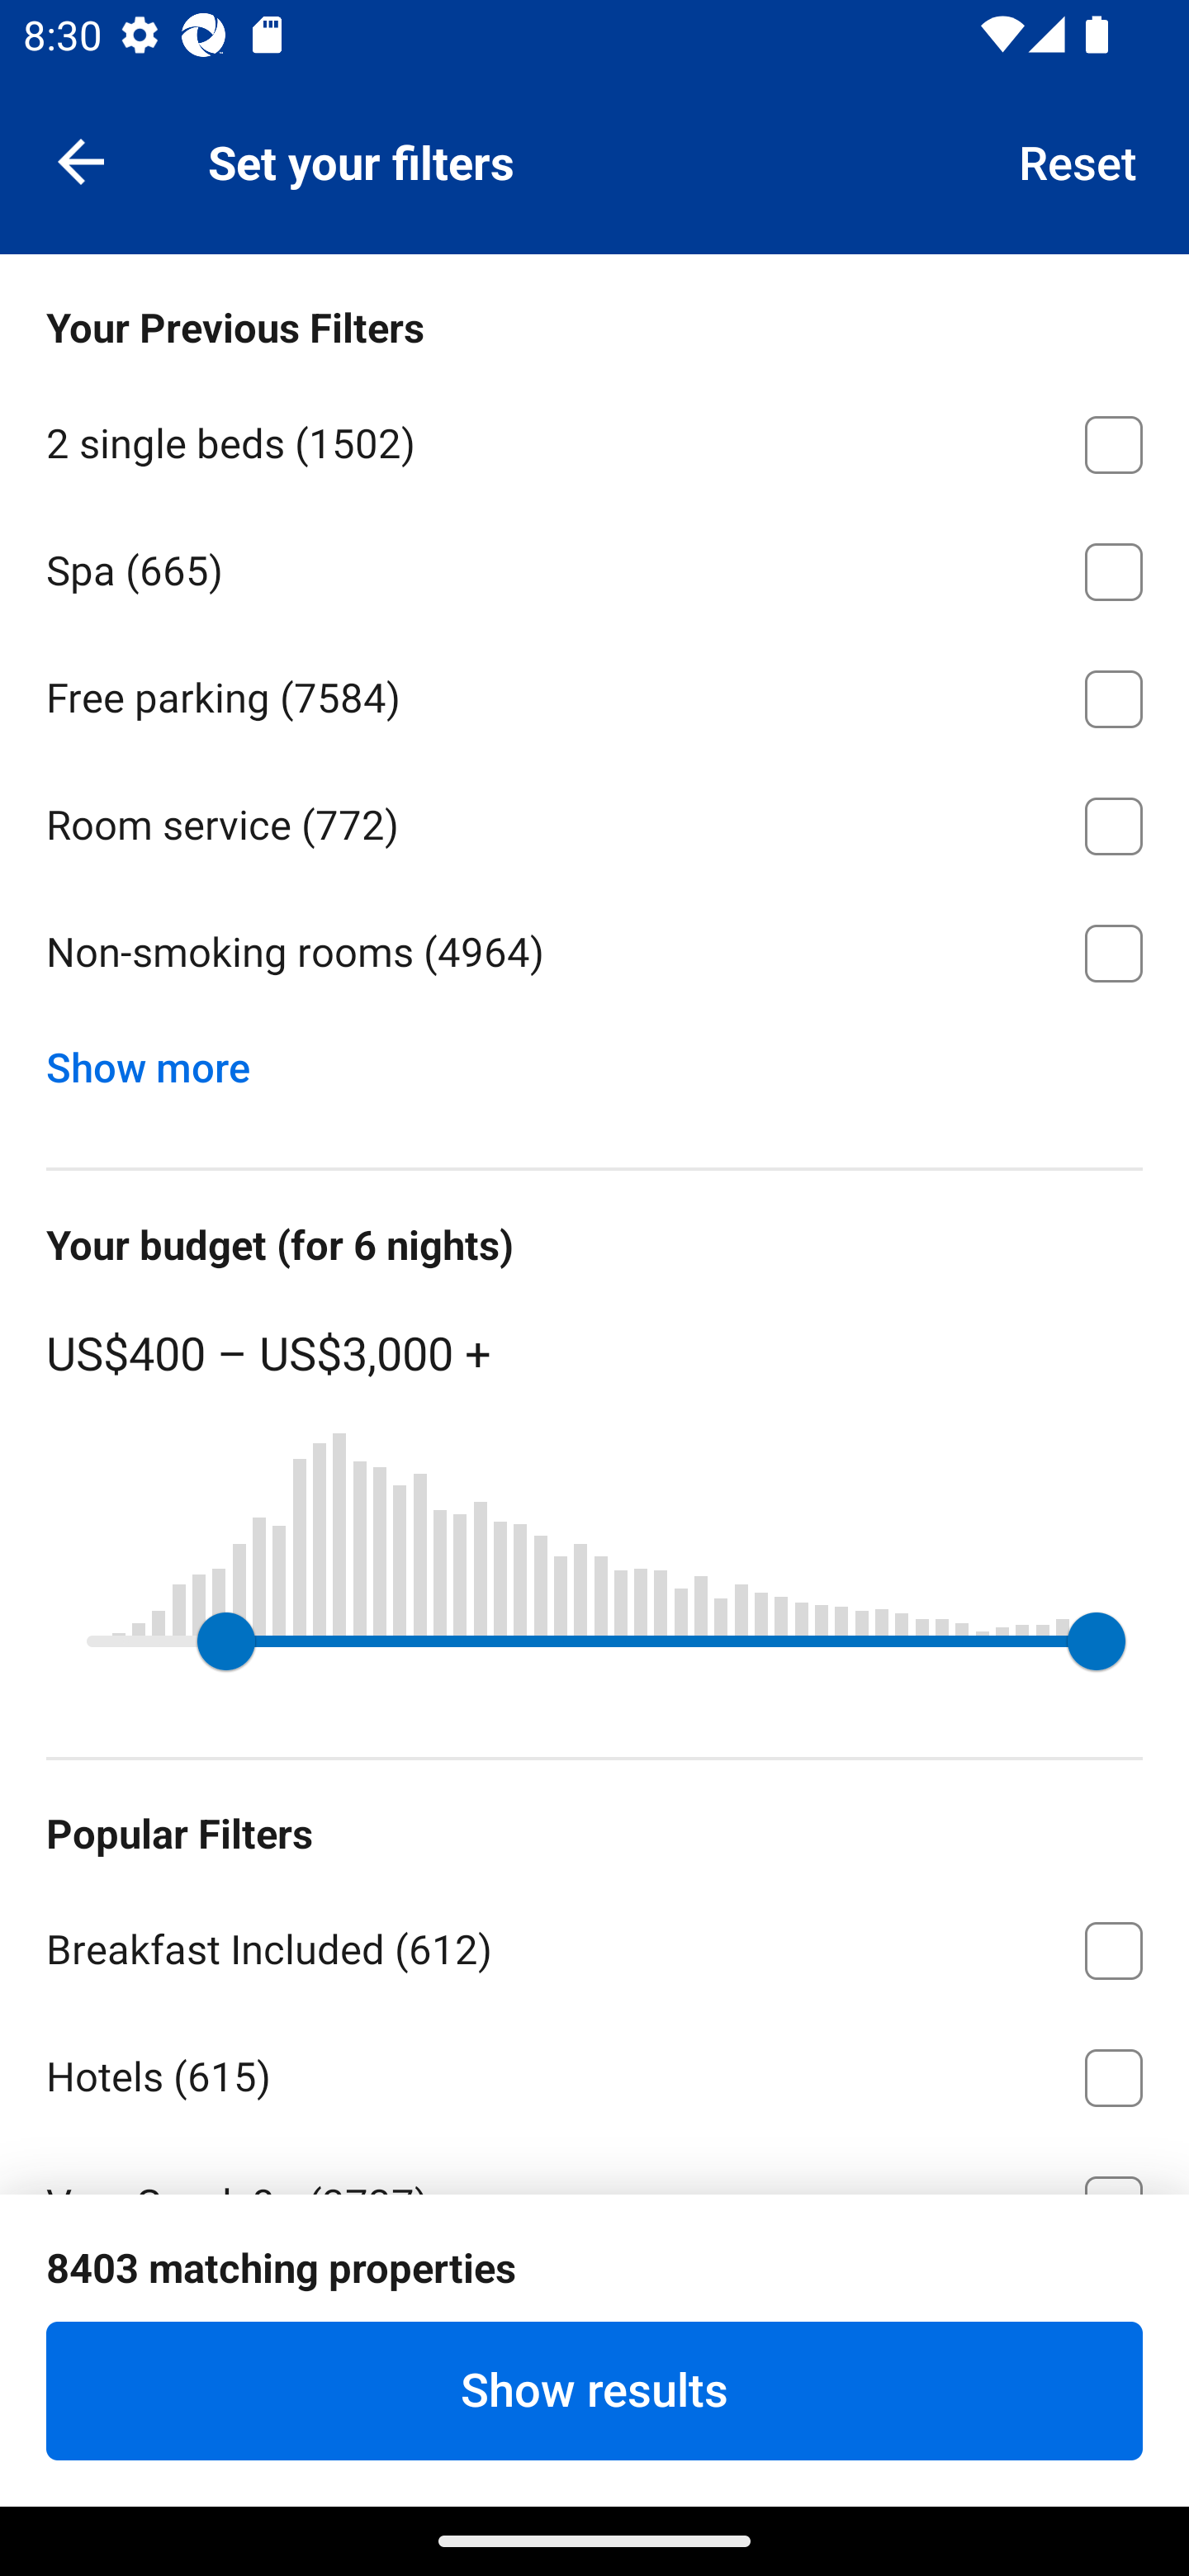 This screenshot has height=2576, width=1189. What do you see at coordinates (594, 694) in the screenshot?
I see `Free parking ⁦(7584)` at bounding box center [594, 694].